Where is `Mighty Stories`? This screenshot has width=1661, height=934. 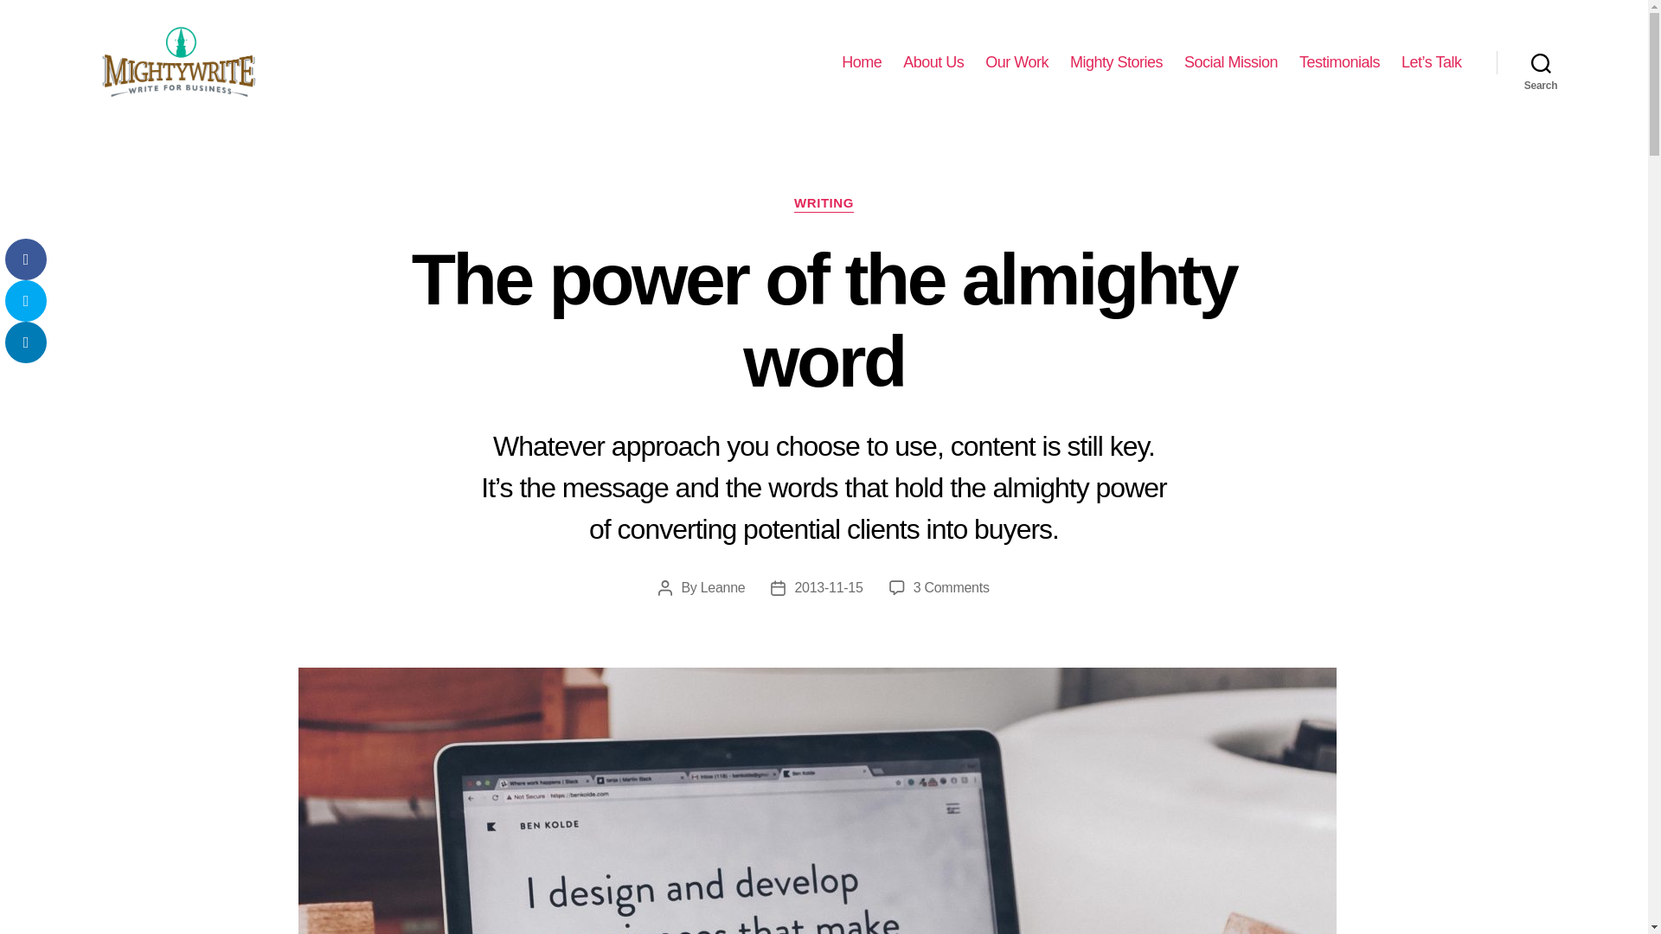 Mighty Stories is located at coordinates (827, 586).